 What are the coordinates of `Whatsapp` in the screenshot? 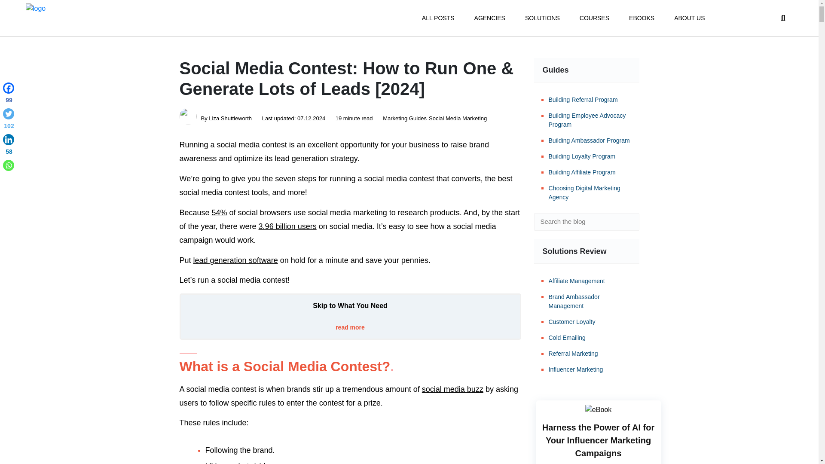 It's located at (9, 165).